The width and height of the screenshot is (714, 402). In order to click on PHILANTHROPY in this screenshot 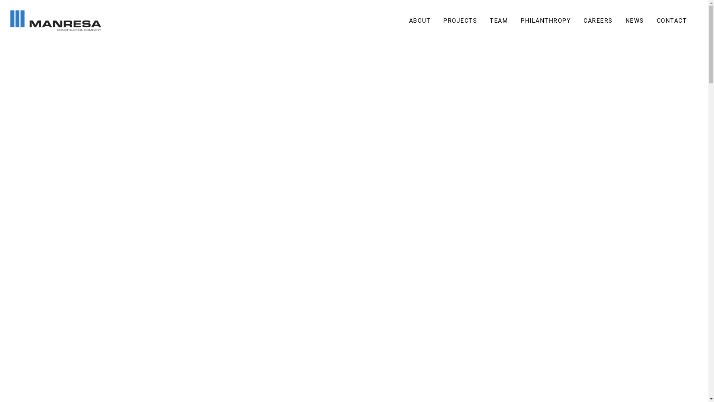, I will do `click(546, 21)`.